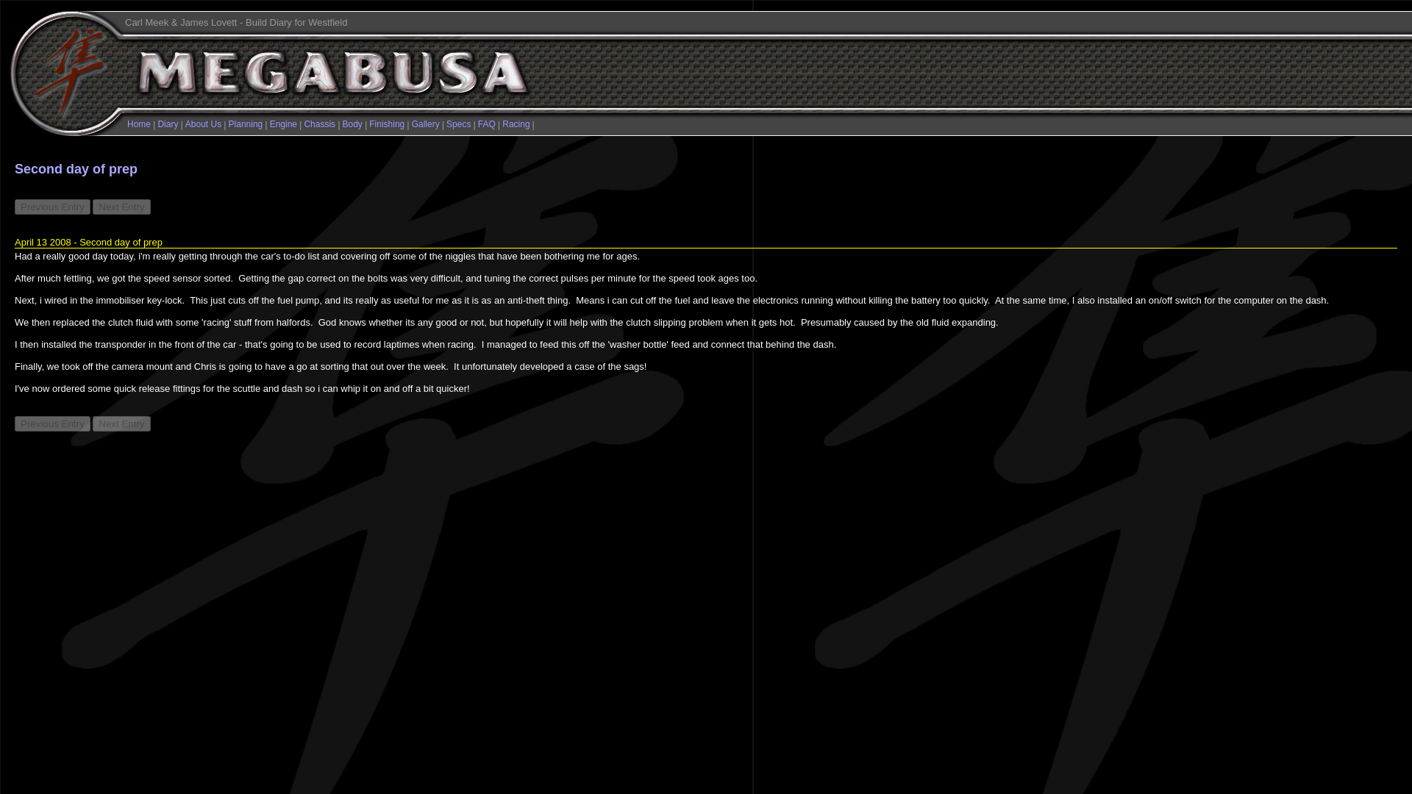  Describe the element at coordinates (203, 124) in the screenshot. I see `About Us` at that location.